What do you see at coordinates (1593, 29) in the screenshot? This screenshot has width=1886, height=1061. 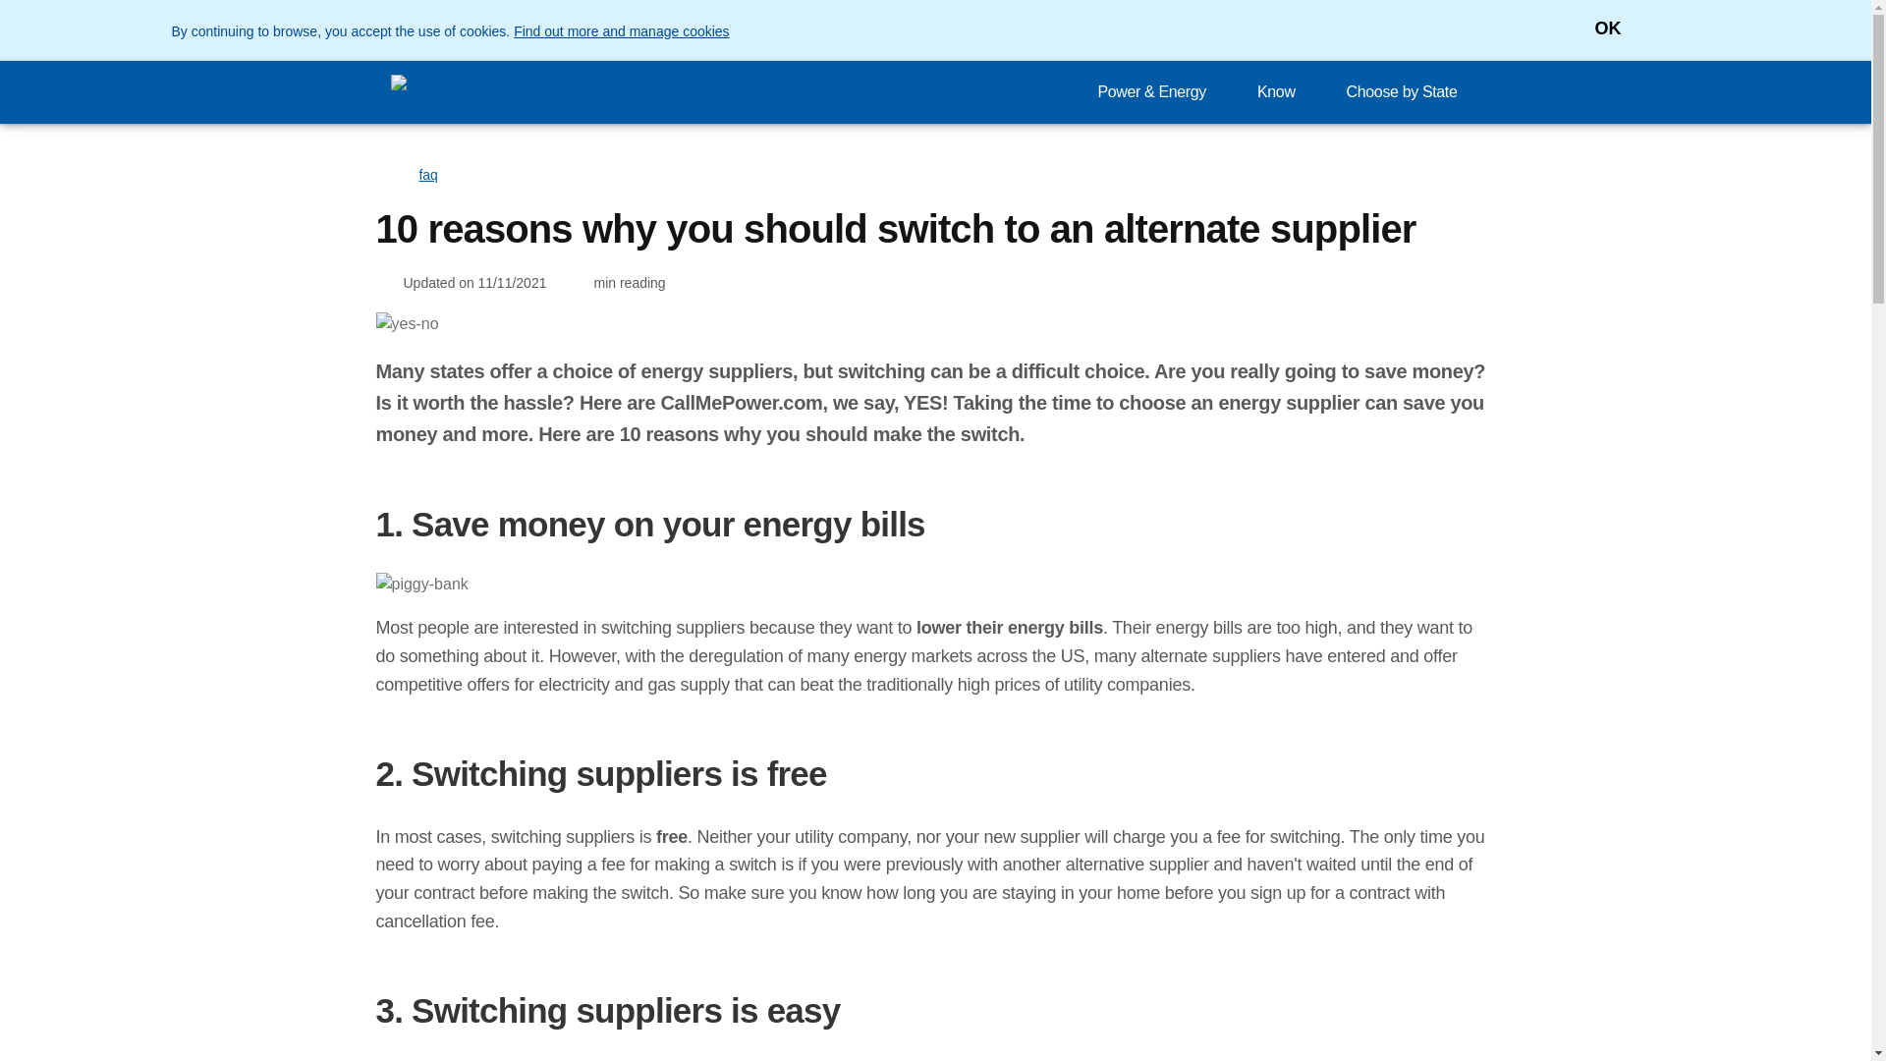 I see `OK` at bounding box center [1593, 29].